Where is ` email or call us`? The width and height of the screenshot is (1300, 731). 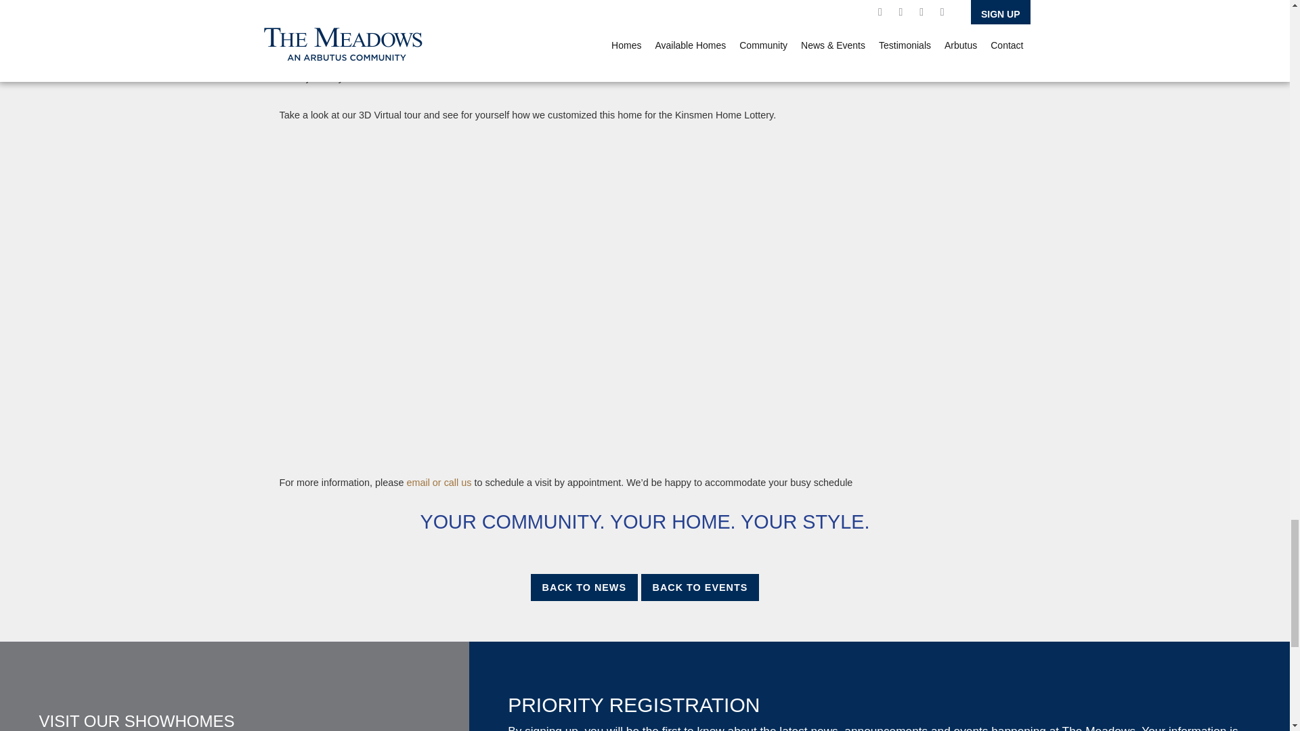
 email or call us is located at coordinates (437, 483).